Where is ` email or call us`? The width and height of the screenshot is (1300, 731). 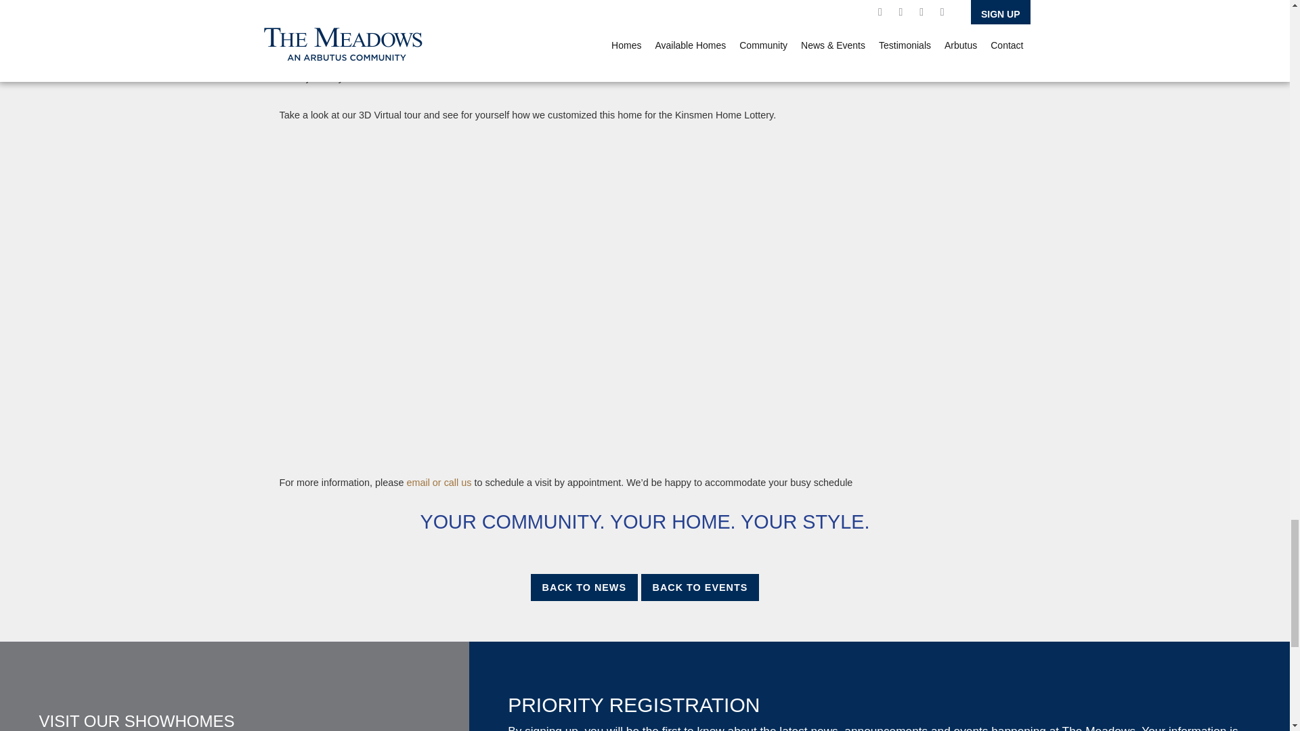
 email or call us is located at coordinates (437, 483).